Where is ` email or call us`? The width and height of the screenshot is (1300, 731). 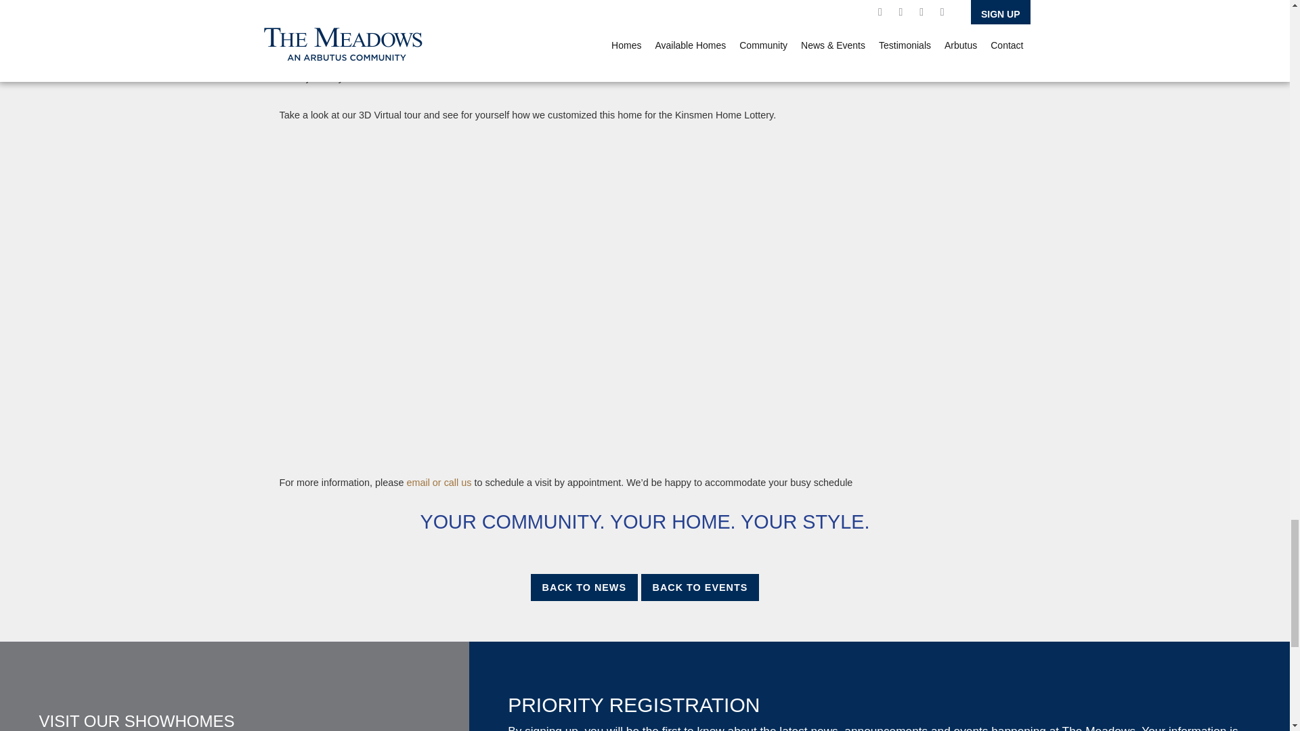
 email or call us is located at coordinates (437, 483).